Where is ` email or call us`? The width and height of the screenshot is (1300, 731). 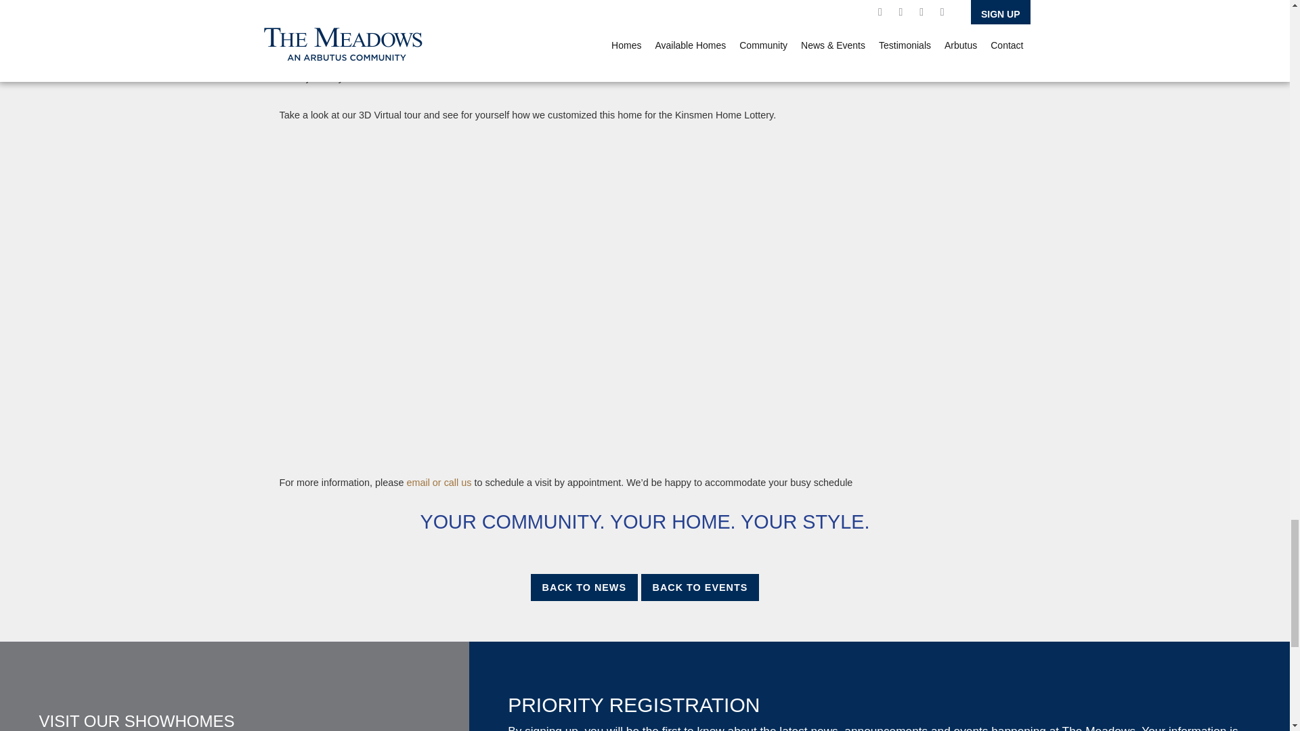
 email or call us is located at coordinates (437, 483).